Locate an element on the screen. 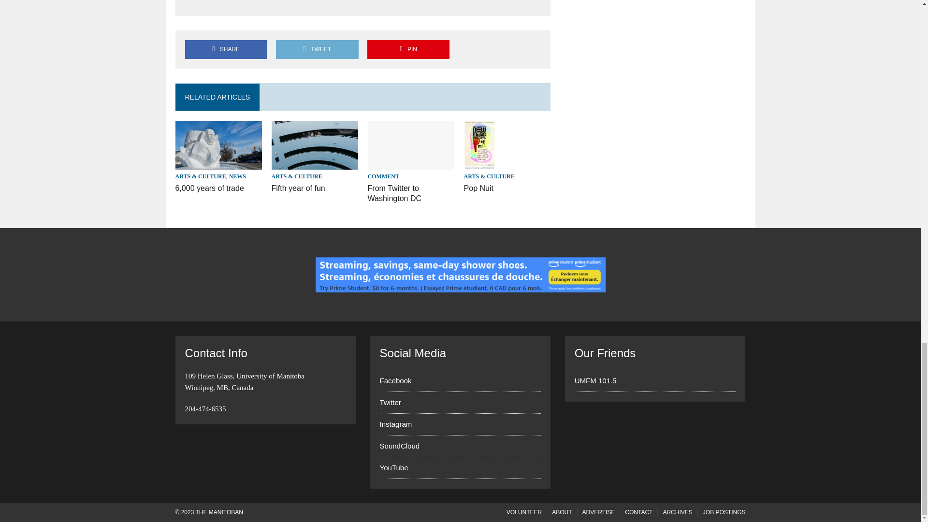 The image size is (928, 522). Tweet This Post is located at coordinates (317, 49).